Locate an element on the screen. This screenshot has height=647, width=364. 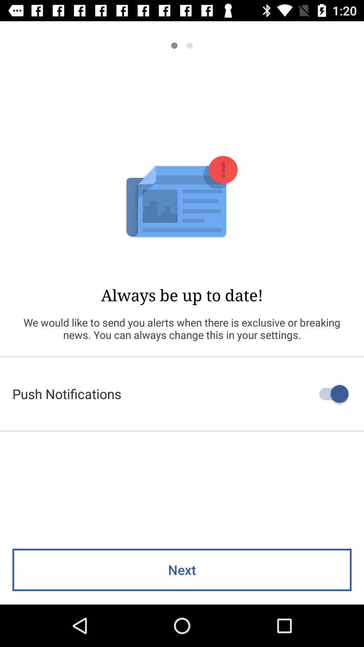
tap the push notifications is located at coordinates (182, 394).